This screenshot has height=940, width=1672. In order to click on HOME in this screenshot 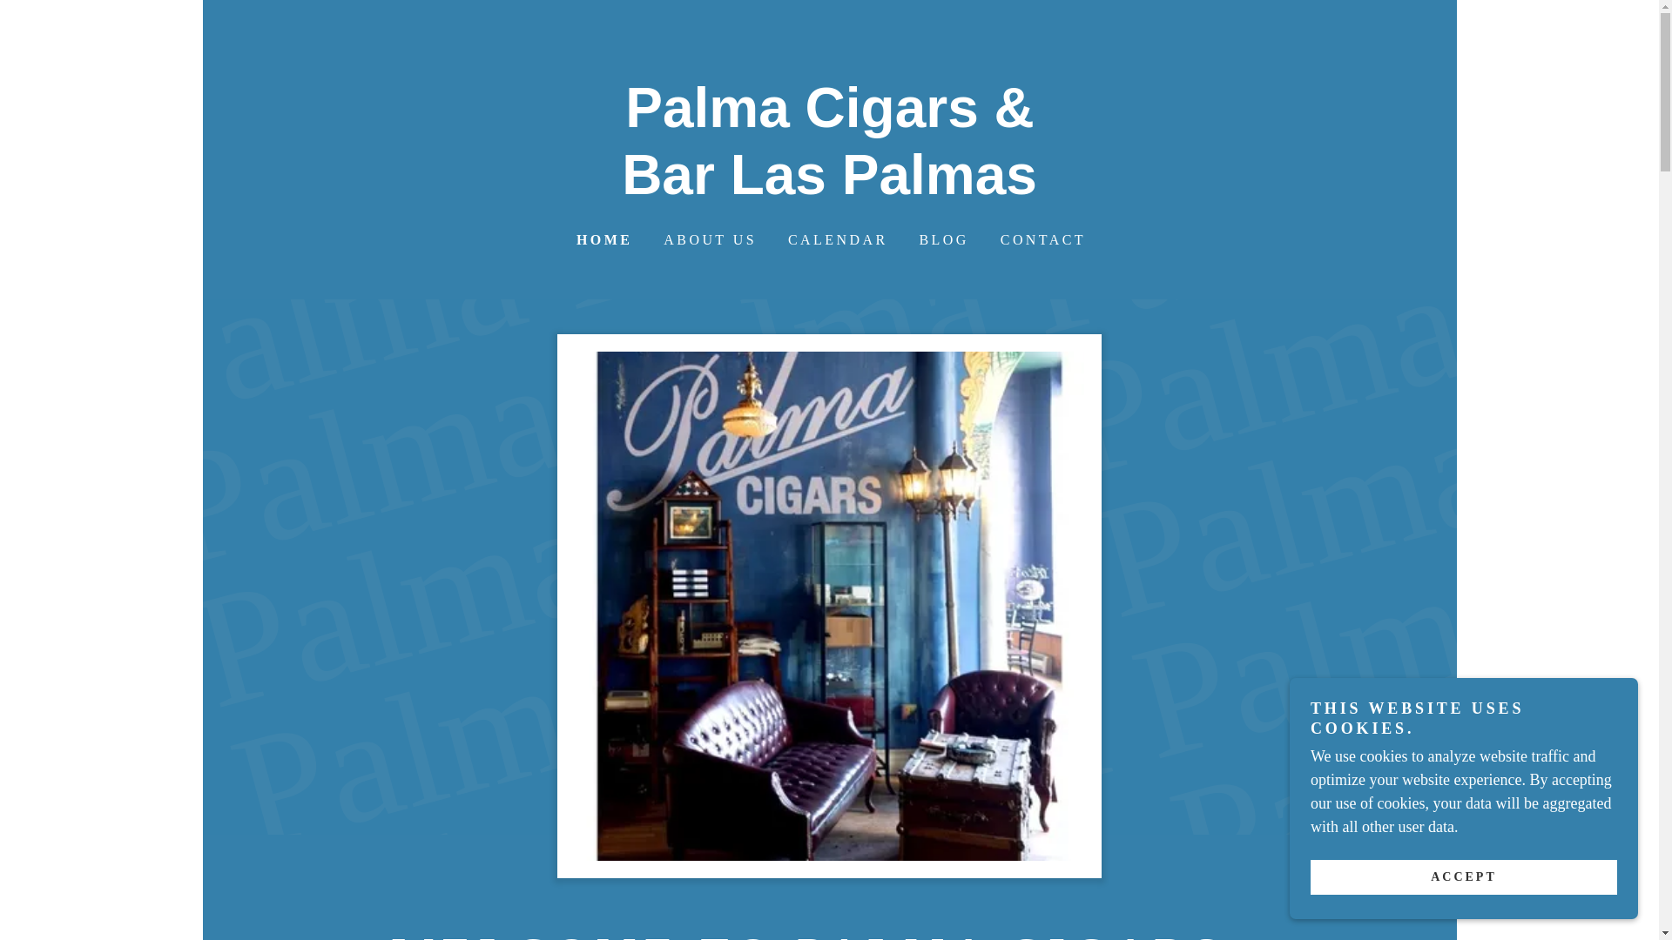, I will do `click(603, 240)`.